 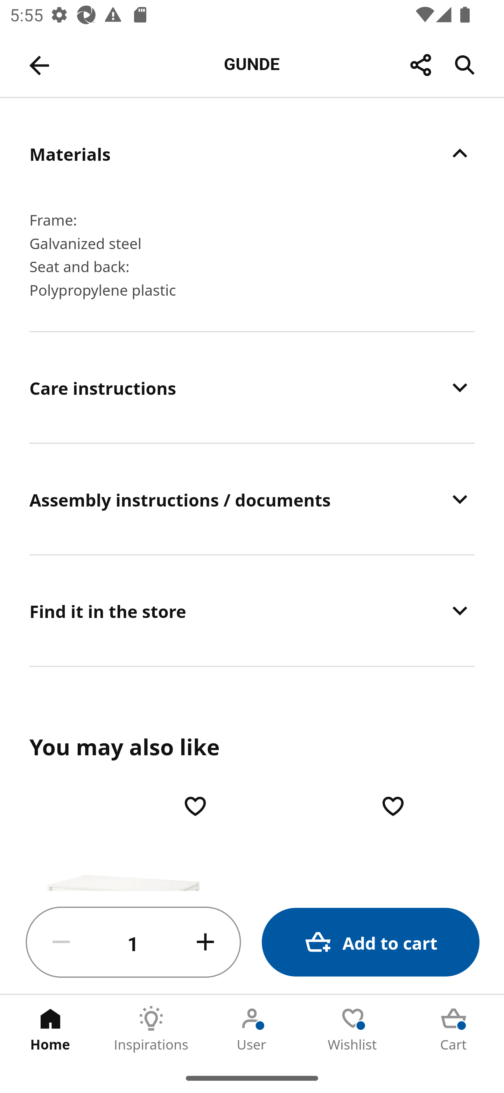 I want to click on Care instructions, so click(x=252, y=387).